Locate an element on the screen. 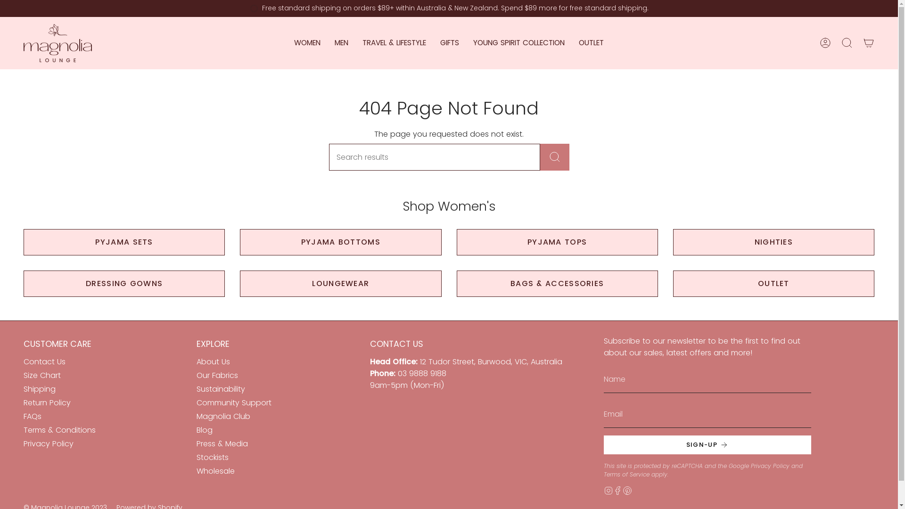  Privacy Policy is located at coordinates (770, 466).